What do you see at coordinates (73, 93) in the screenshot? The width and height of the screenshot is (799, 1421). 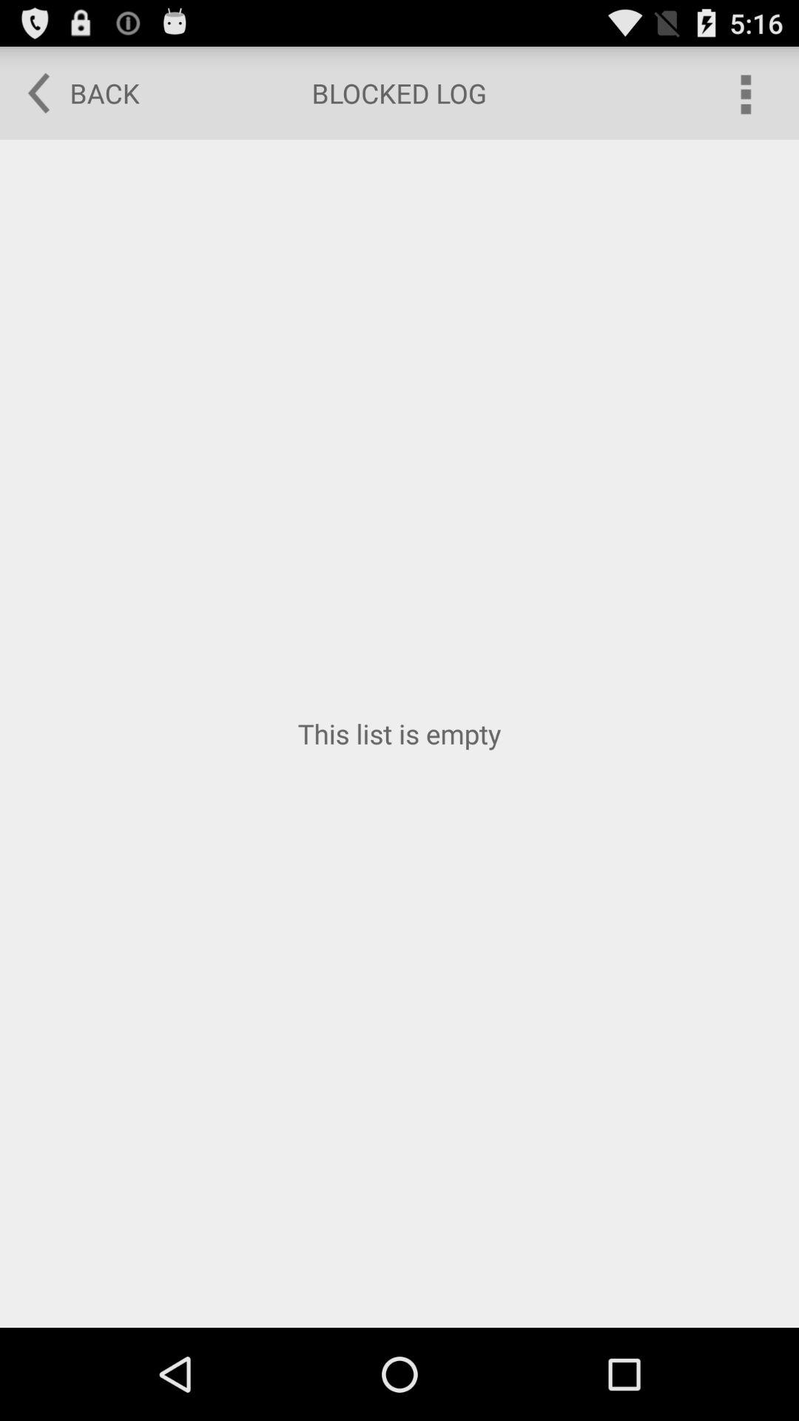 I see `click the item at the top left corner` at bounding box center [73, 93].